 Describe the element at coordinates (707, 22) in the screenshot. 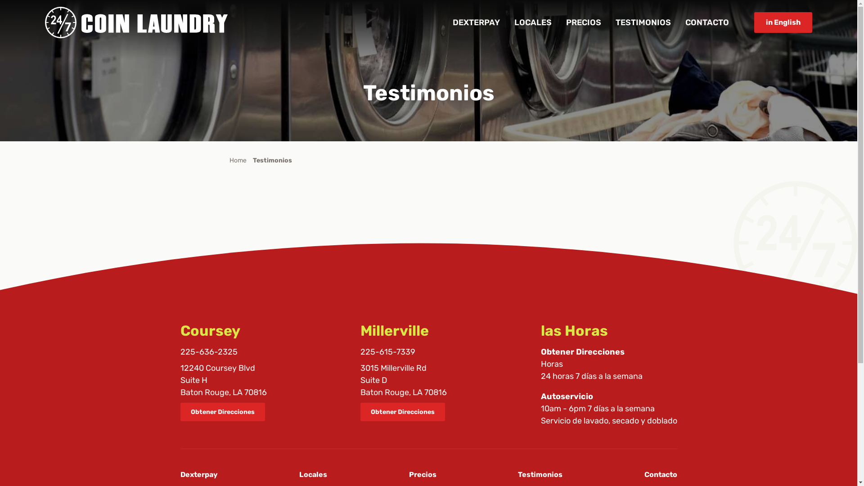

I see `CONTACTO` at that location.